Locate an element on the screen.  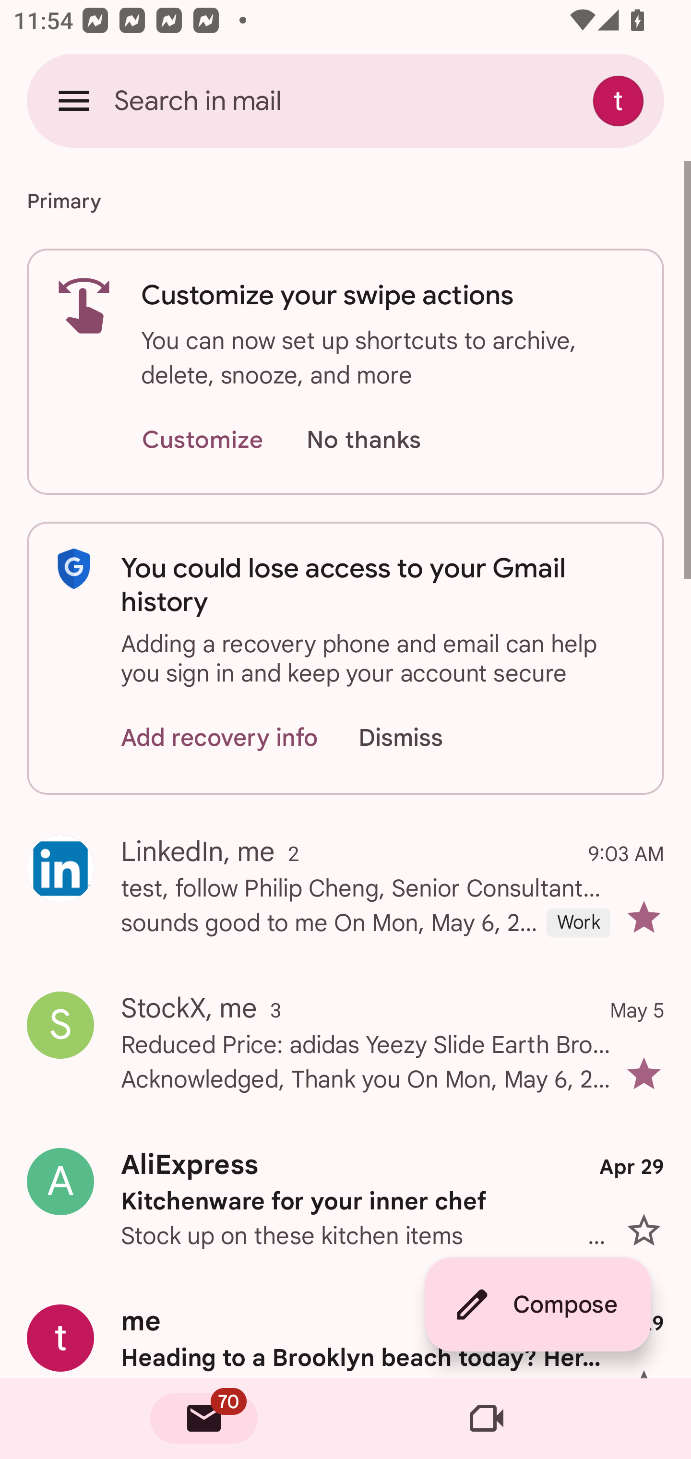
Customize is located at coordinates (202, 441).